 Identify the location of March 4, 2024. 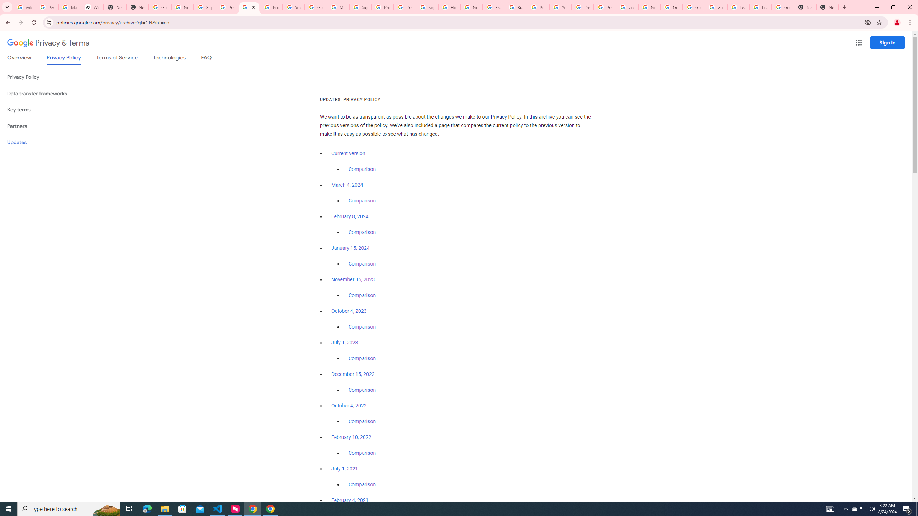
(347, 185).